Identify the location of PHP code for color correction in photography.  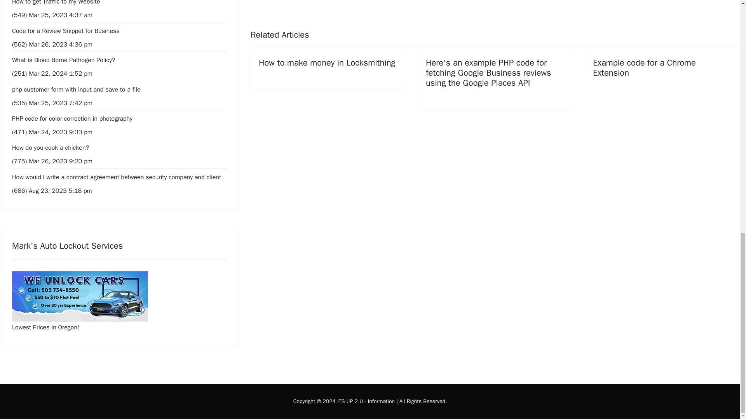
(644, 68).